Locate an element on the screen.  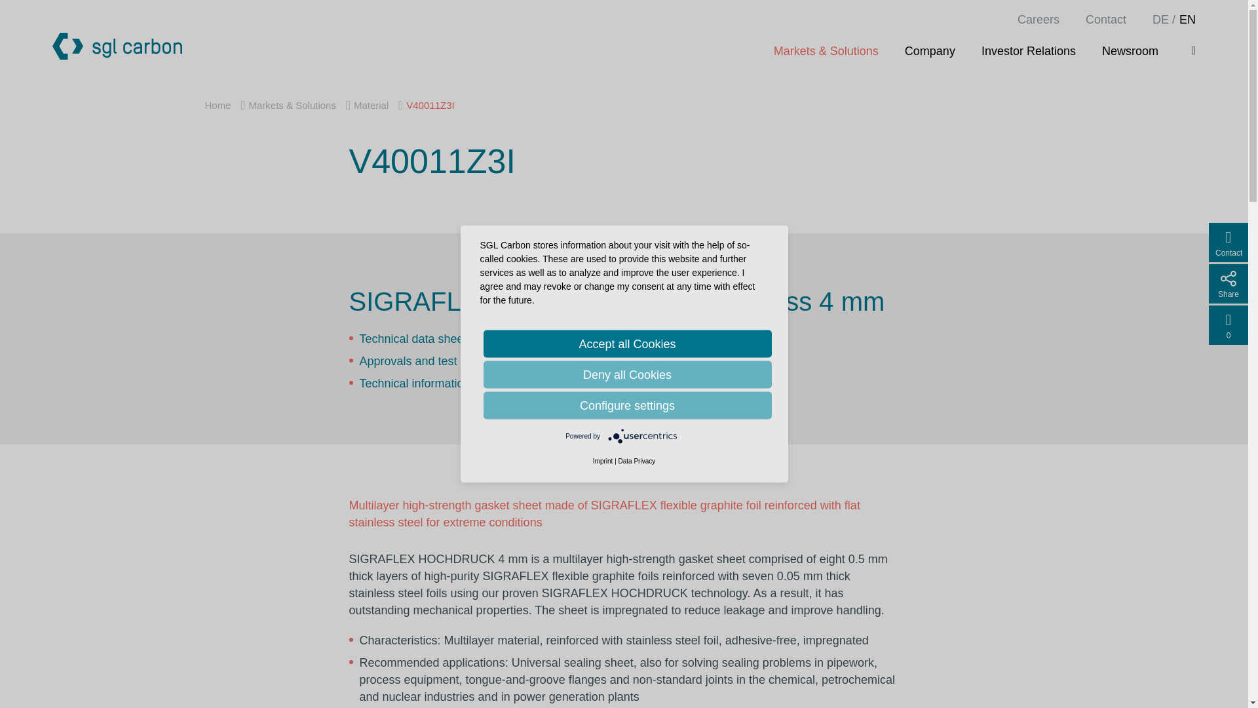
Company is located at coordinates (929, 50).